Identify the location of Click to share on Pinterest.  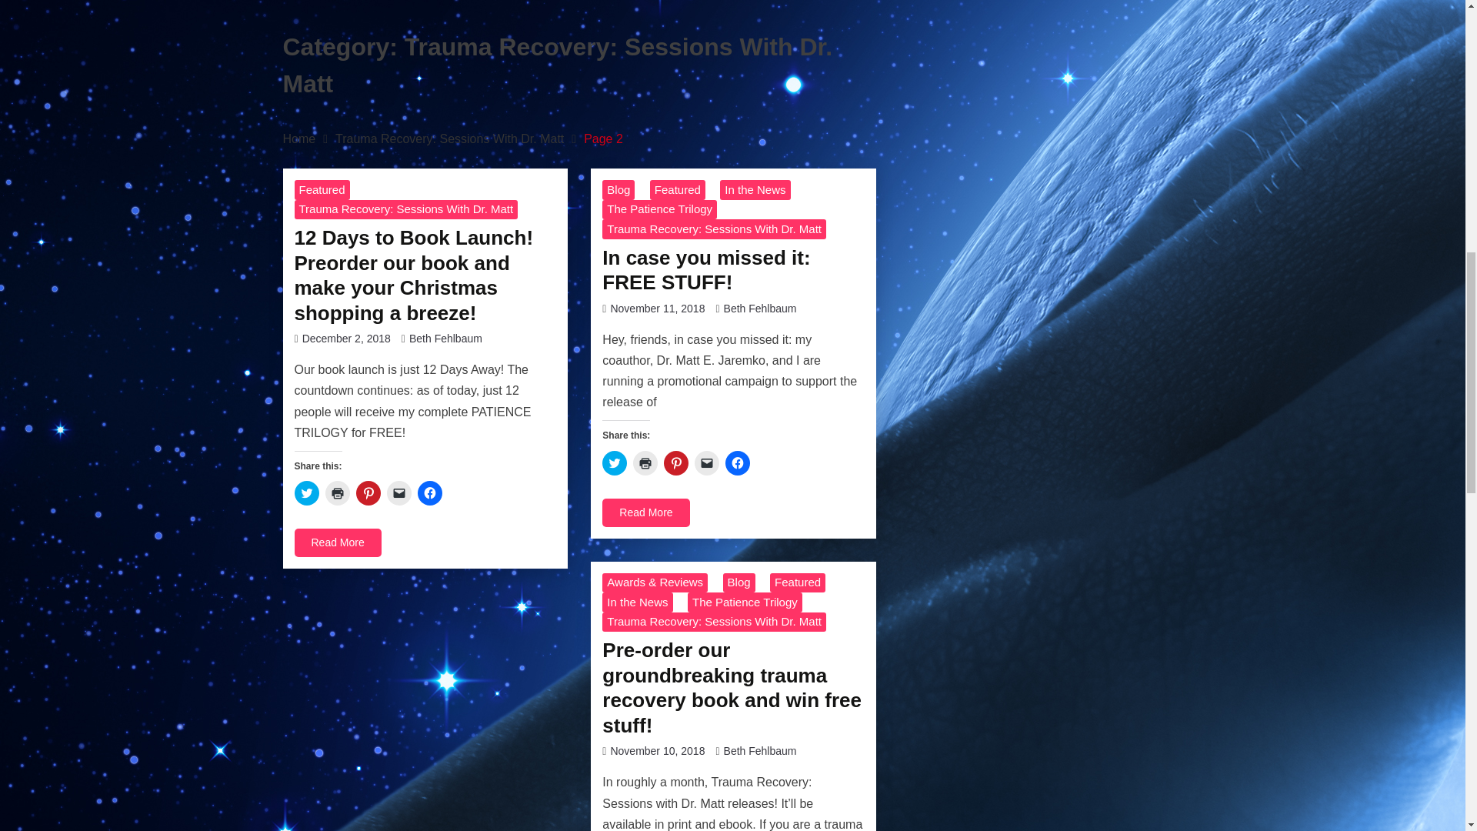
(675, 463).